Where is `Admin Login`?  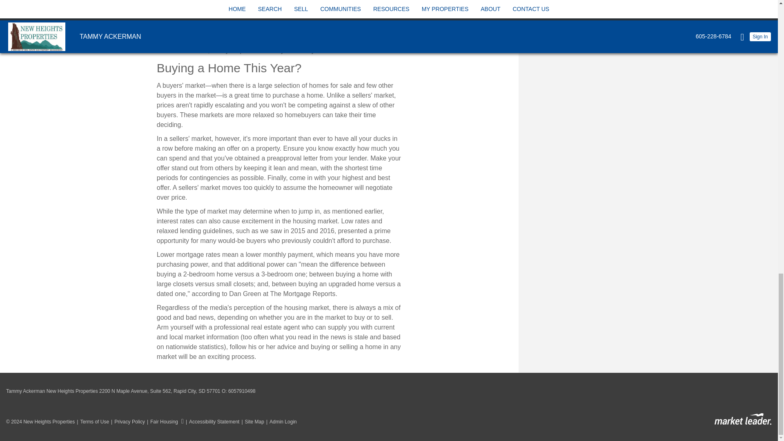 Admin Login is located at coordinates (281, 422).